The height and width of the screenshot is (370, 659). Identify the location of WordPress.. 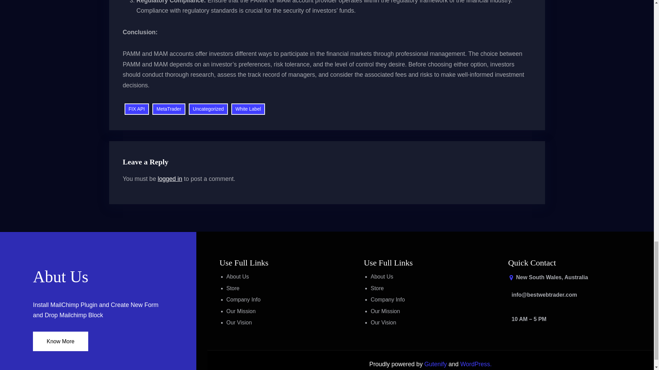
(476, 364).